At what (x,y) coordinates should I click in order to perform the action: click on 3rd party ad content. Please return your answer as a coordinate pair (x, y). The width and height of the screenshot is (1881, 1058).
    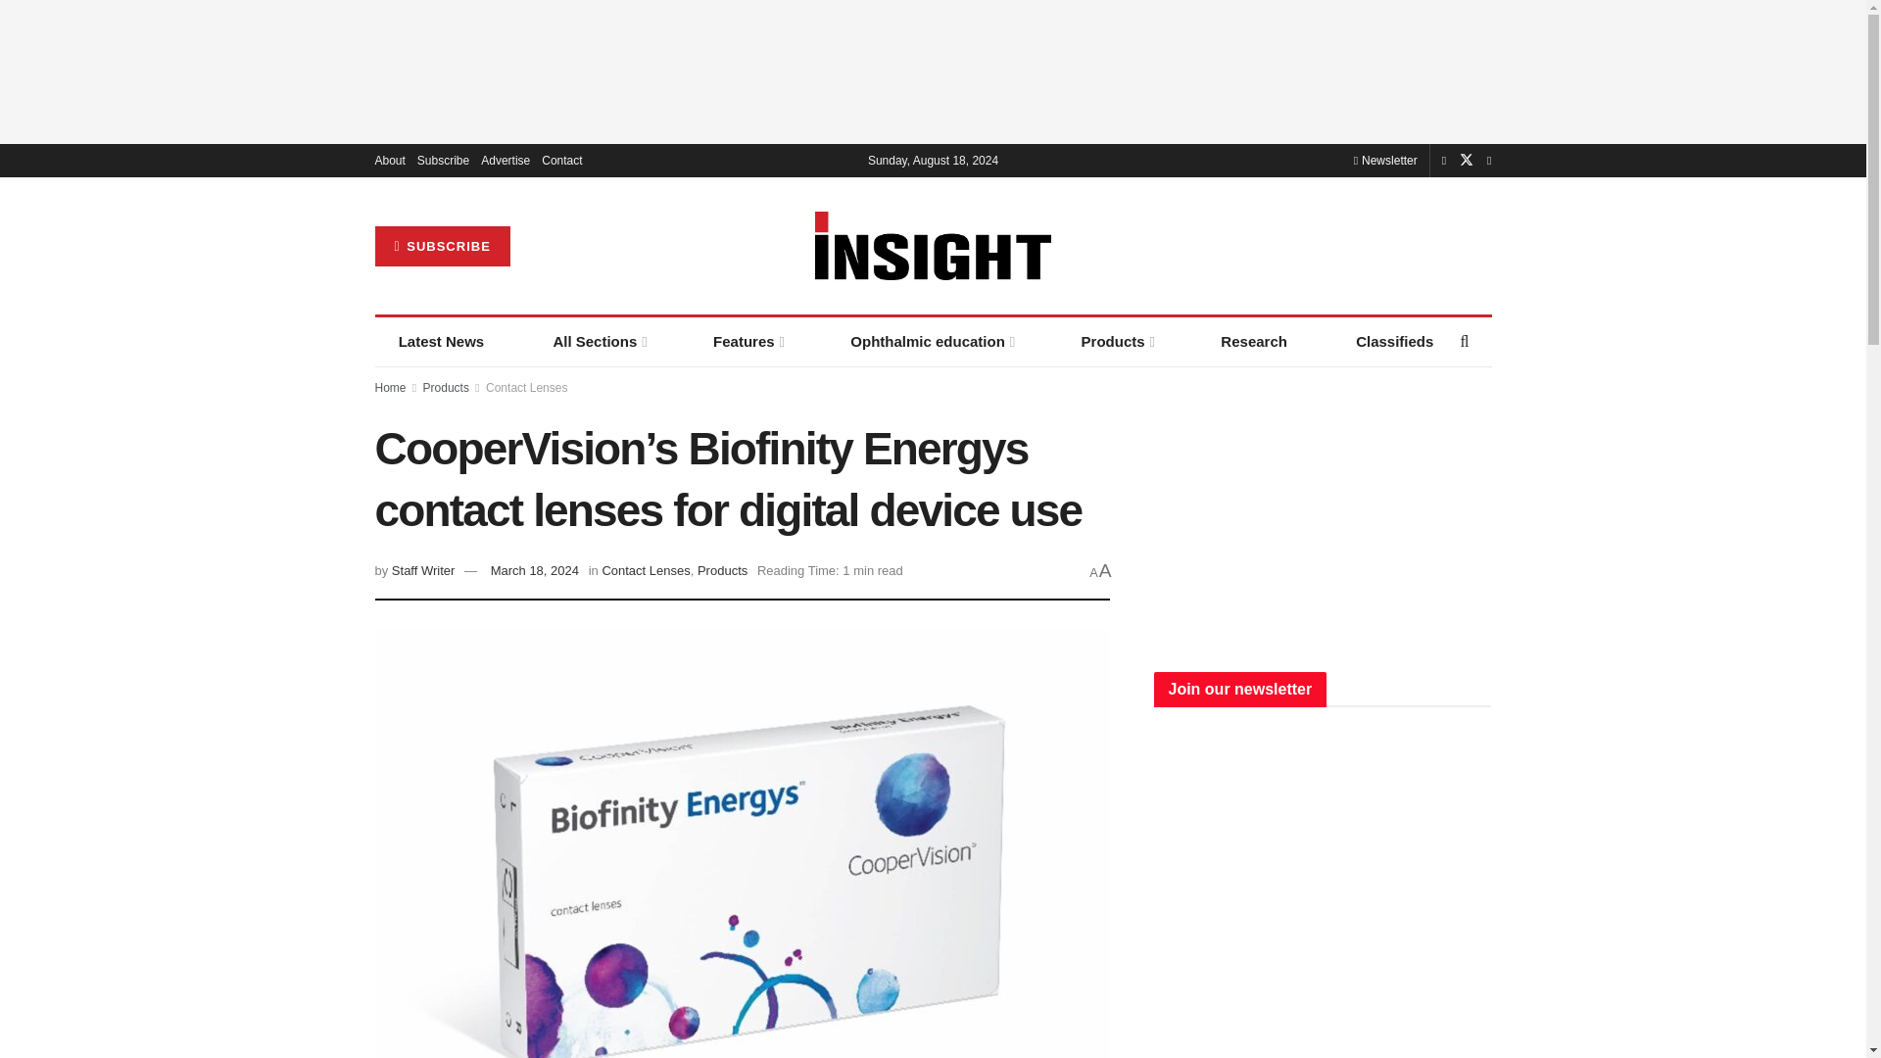
    Looking at the image, I should click on (1323, 509).